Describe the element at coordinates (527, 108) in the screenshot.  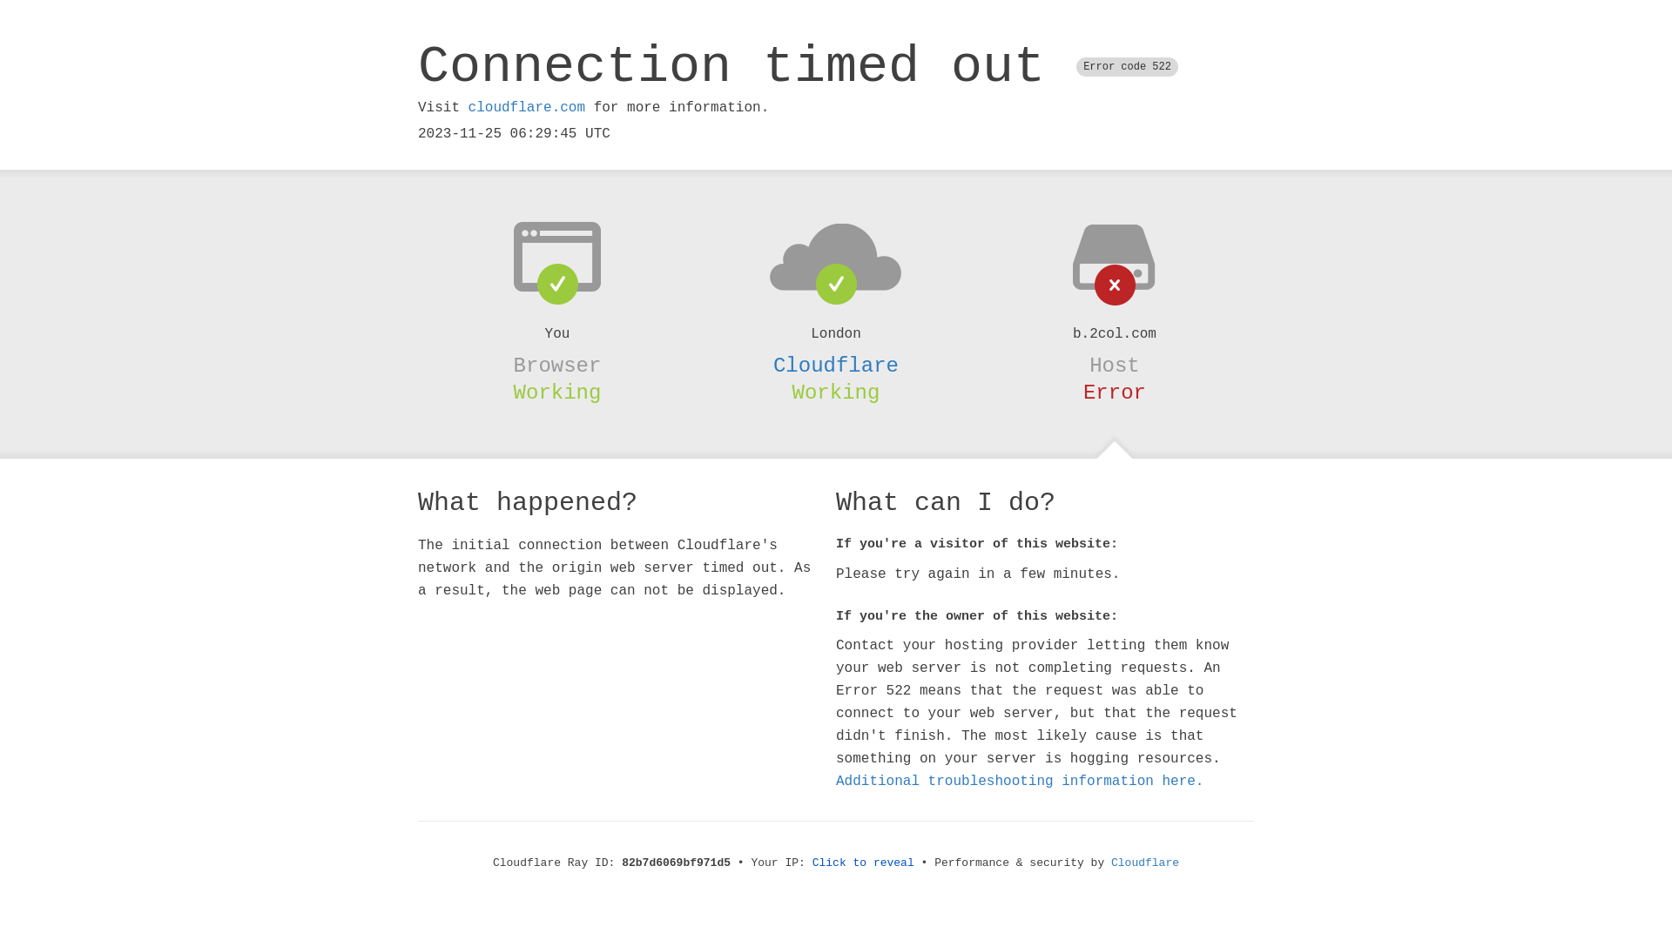
I see `cloudflare.com` at that location.